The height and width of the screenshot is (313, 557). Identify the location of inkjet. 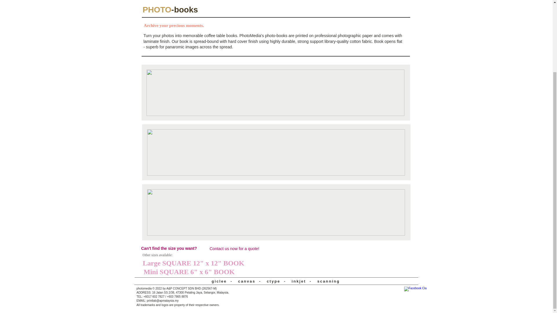
(299, 281).